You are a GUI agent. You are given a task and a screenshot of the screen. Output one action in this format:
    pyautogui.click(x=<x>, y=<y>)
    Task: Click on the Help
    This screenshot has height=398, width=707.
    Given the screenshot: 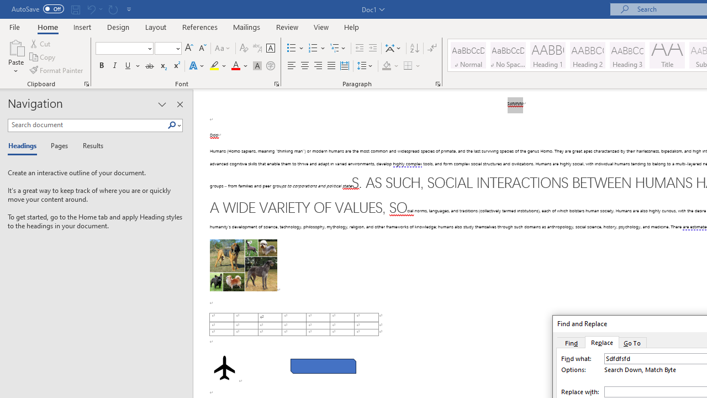 What is the action you would take?
    pyautogui.click(x=352, y=27)
    